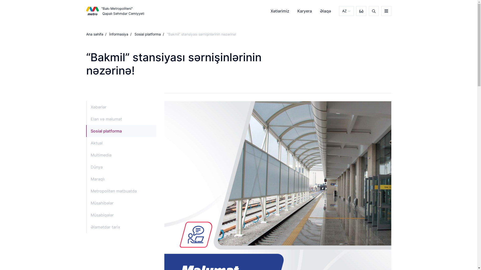  Describe the element at coordinates (121, 143) in the screenshot. I see `Aktual` at that location.